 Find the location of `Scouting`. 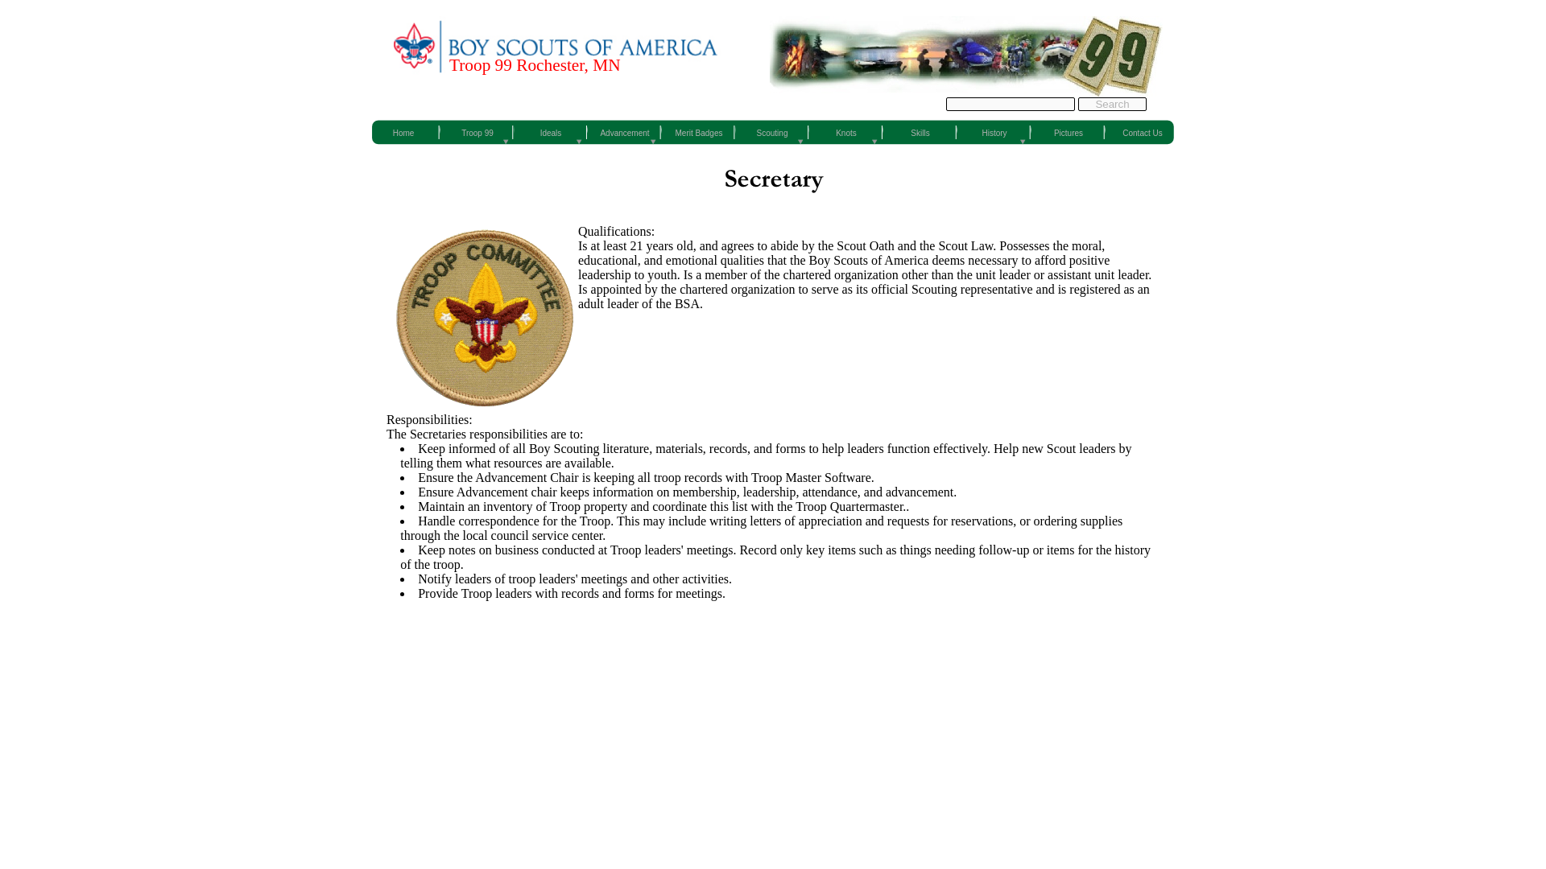

Scouting is located at coordinates (771, 132).